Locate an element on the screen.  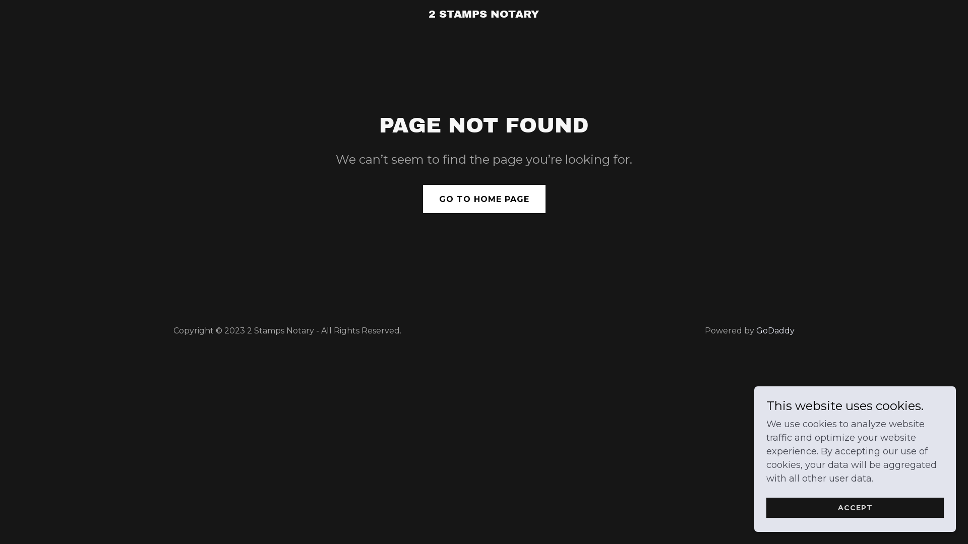
GoDaddy is located at coordinates (775, 330).